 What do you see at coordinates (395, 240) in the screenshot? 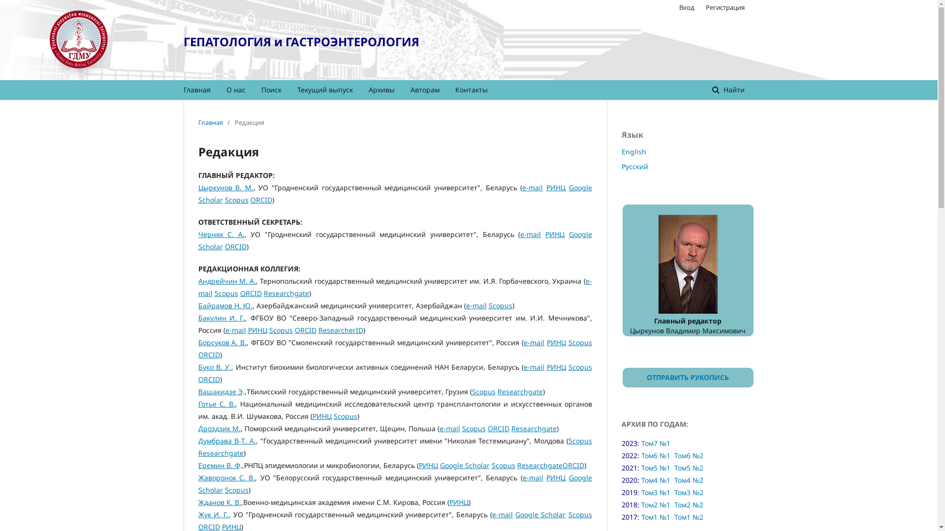
I see `Google Scholar` at bounding box center [395, 240].